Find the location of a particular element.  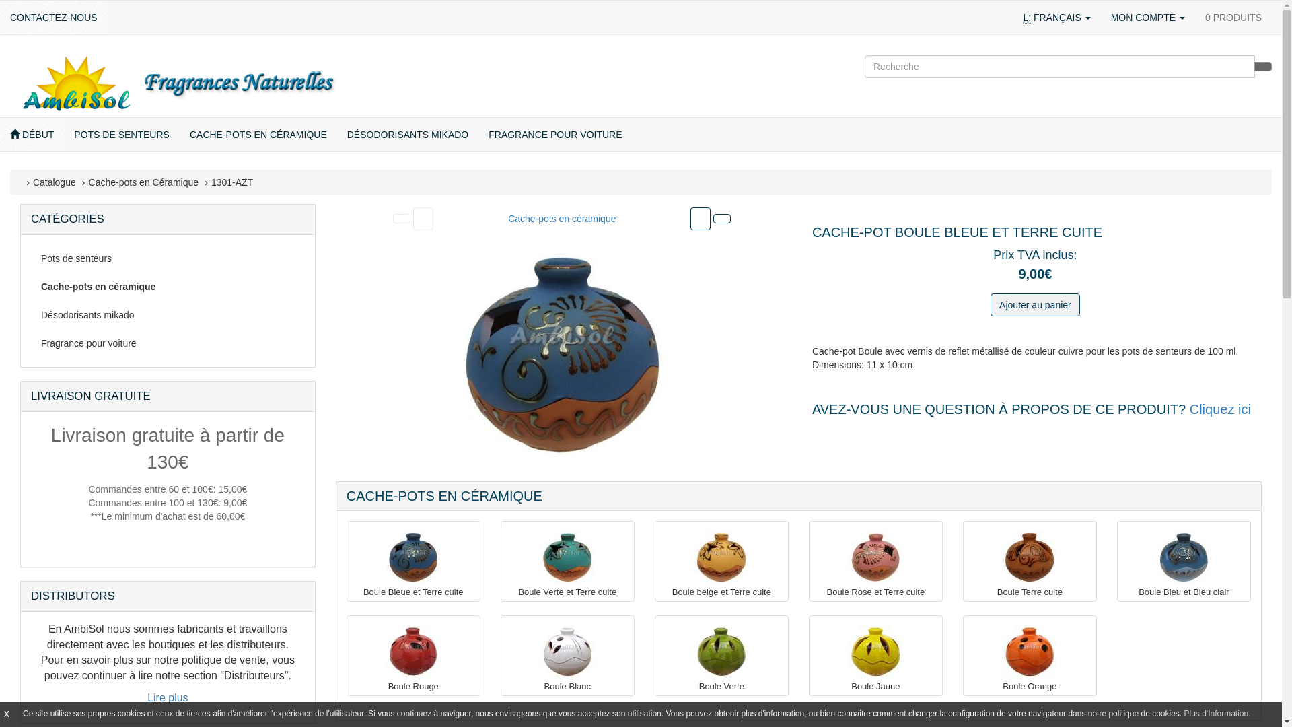

Cliquez ici is located at coordinates (1221, 409).